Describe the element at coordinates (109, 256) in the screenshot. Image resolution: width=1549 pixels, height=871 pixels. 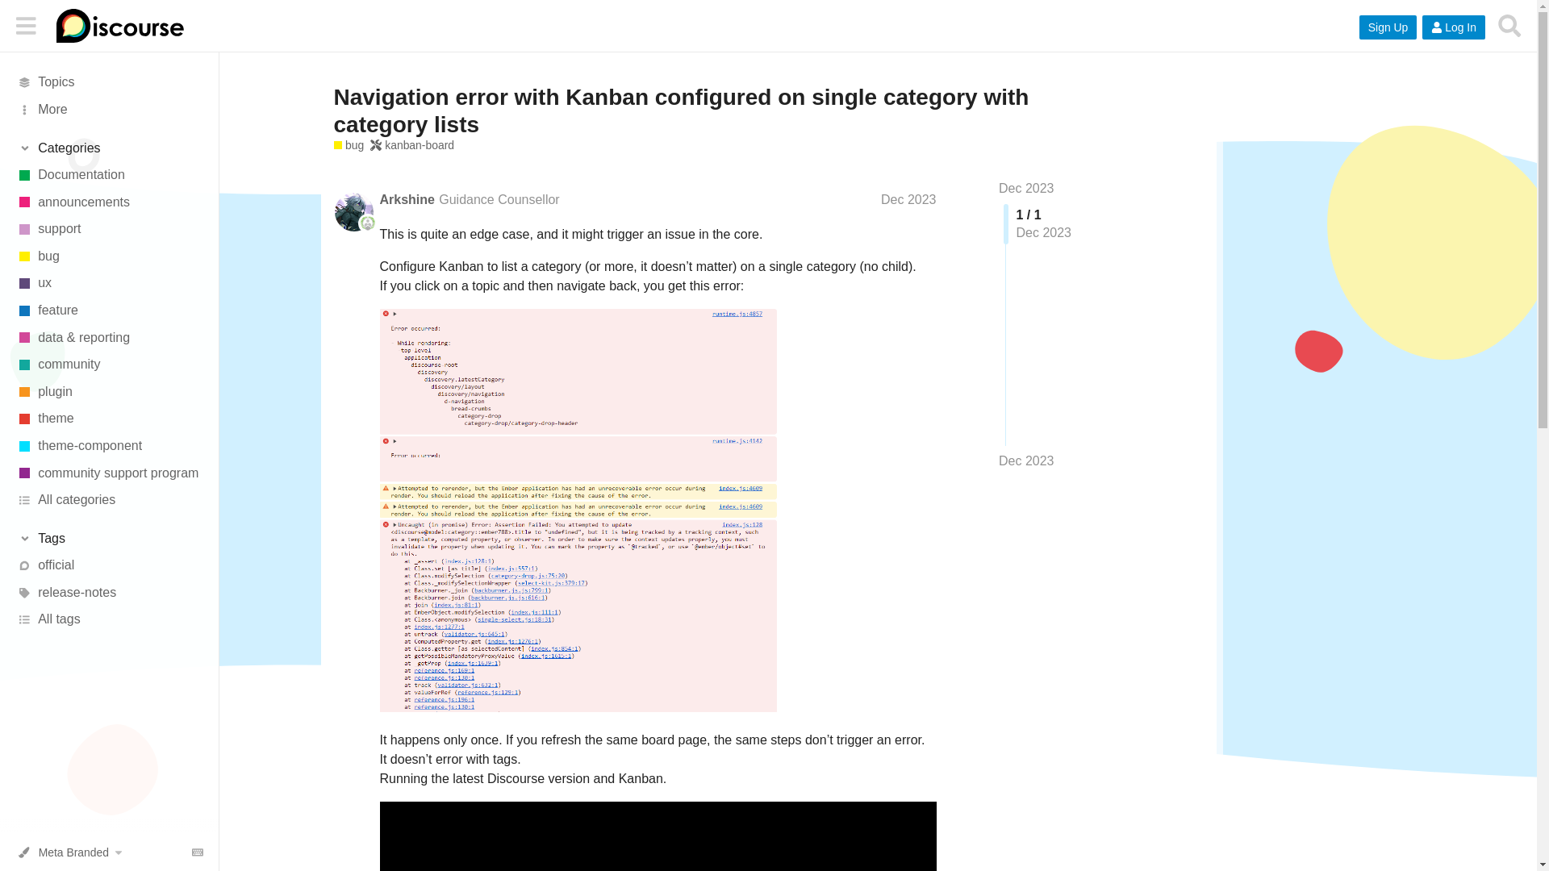
I see `bug` at that location.